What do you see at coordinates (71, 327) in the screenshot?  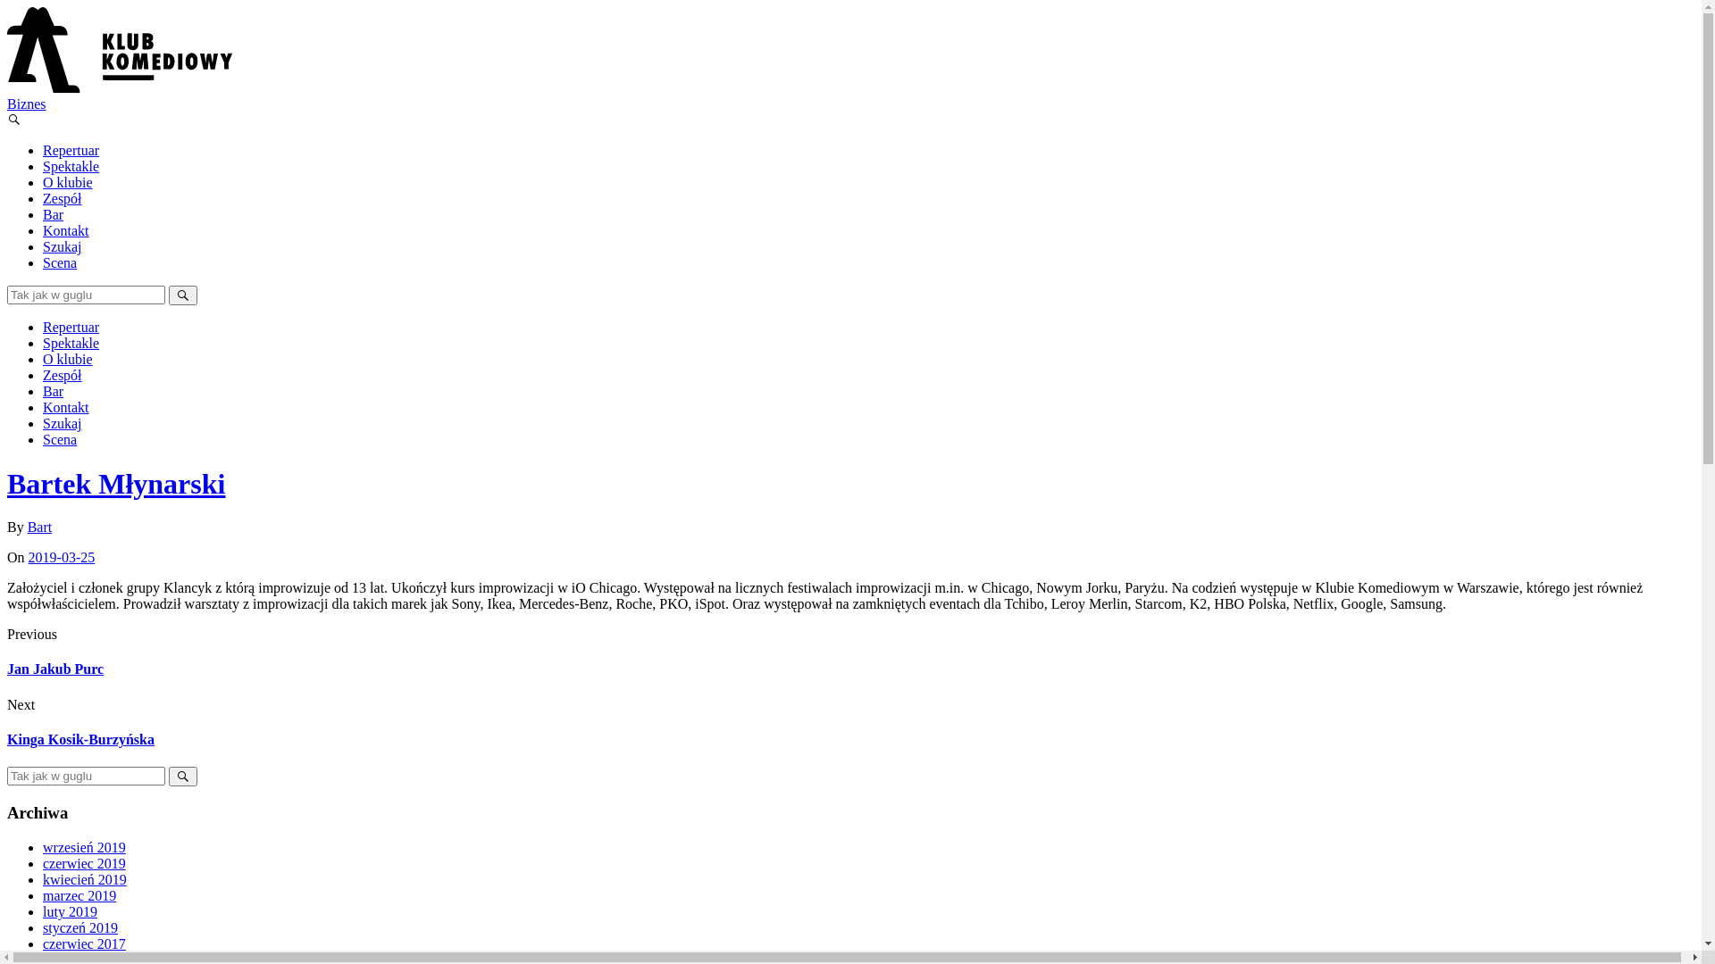 I see `Repertuar` at bounding box center [71, 327].